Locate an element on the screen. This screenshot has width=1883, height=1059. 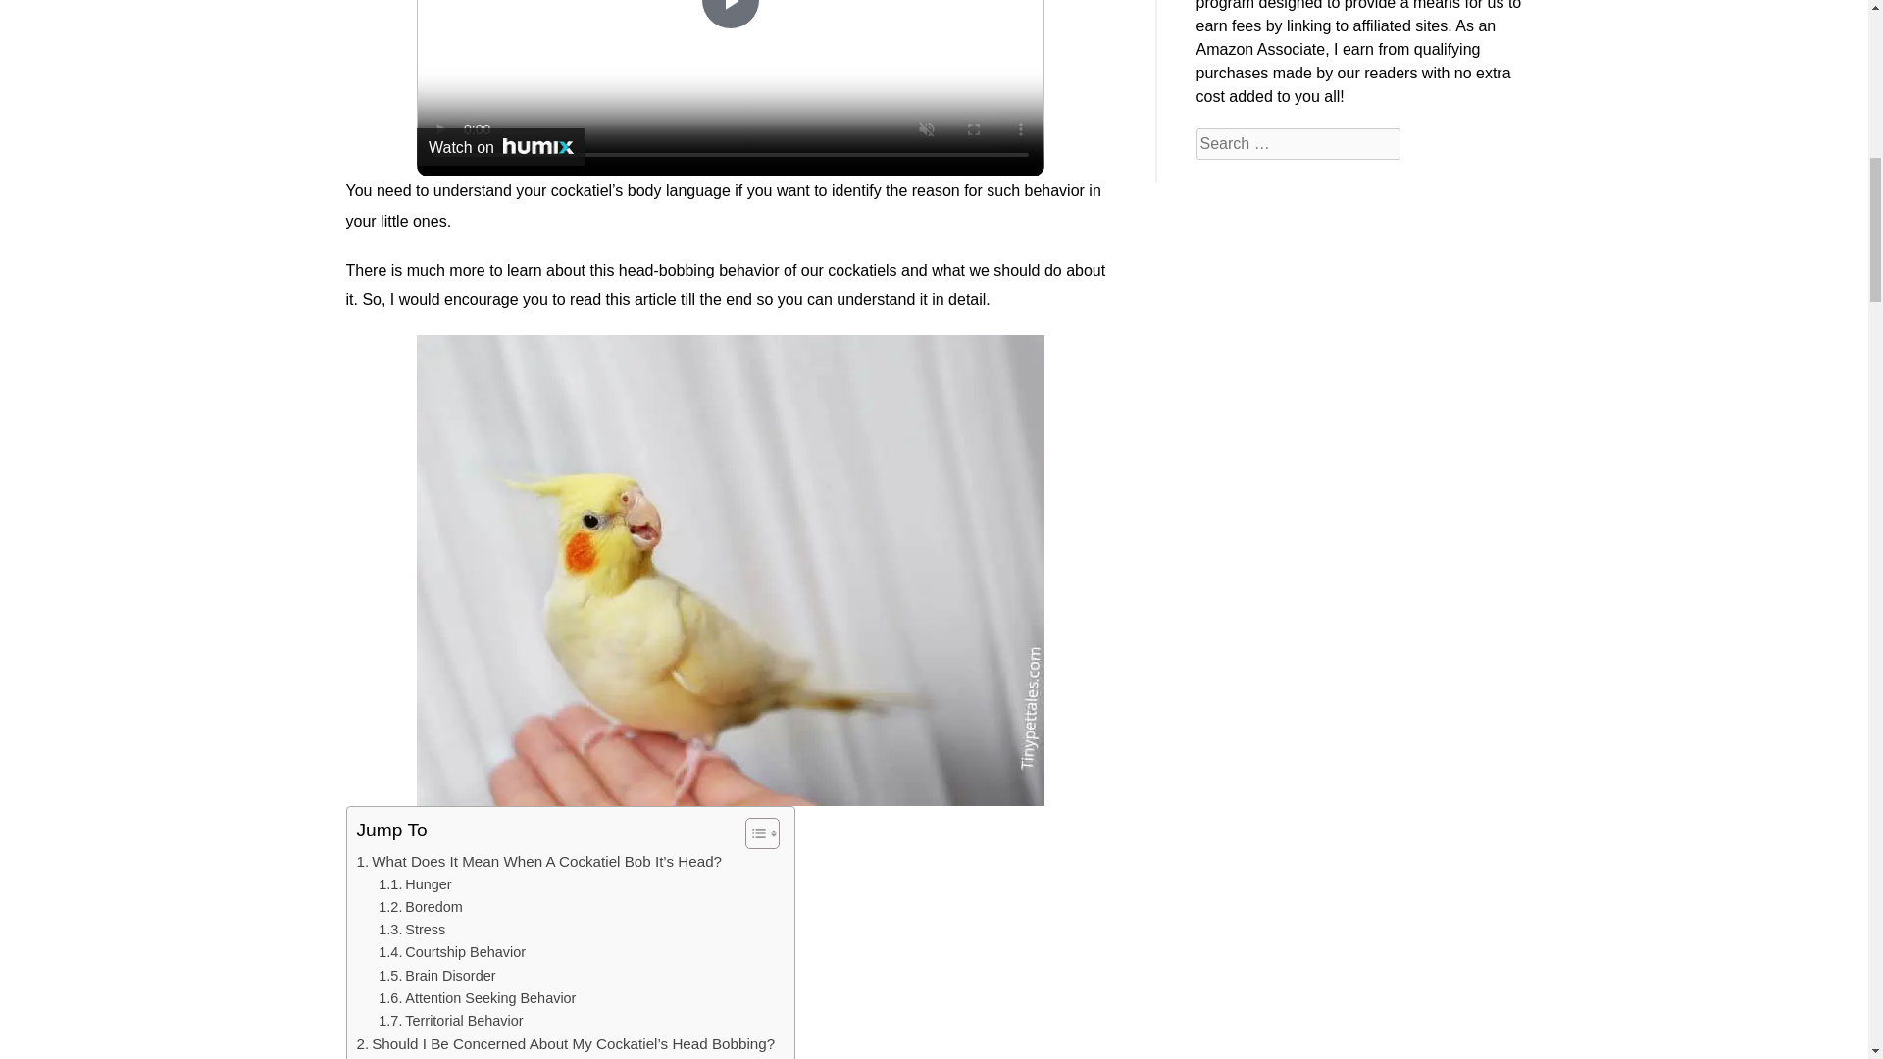
Stress is located at coordinates (411, 930).